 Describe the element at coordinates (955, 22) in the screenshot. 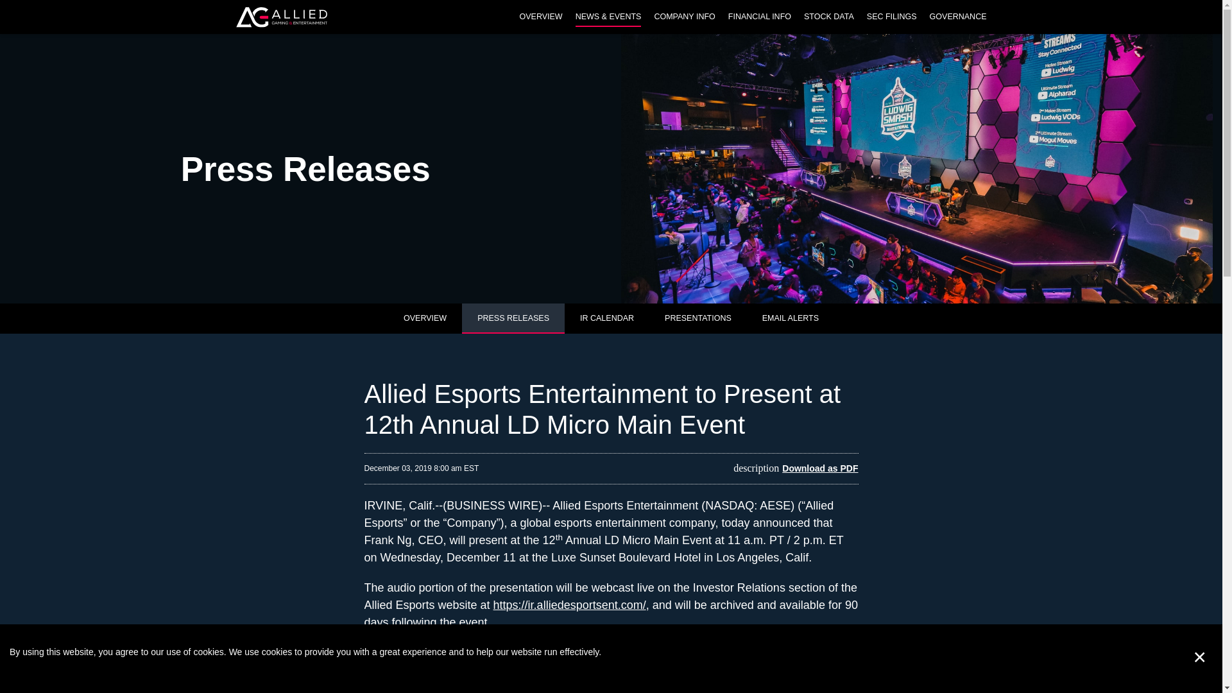

I see `GOVERNANCE` at that location.